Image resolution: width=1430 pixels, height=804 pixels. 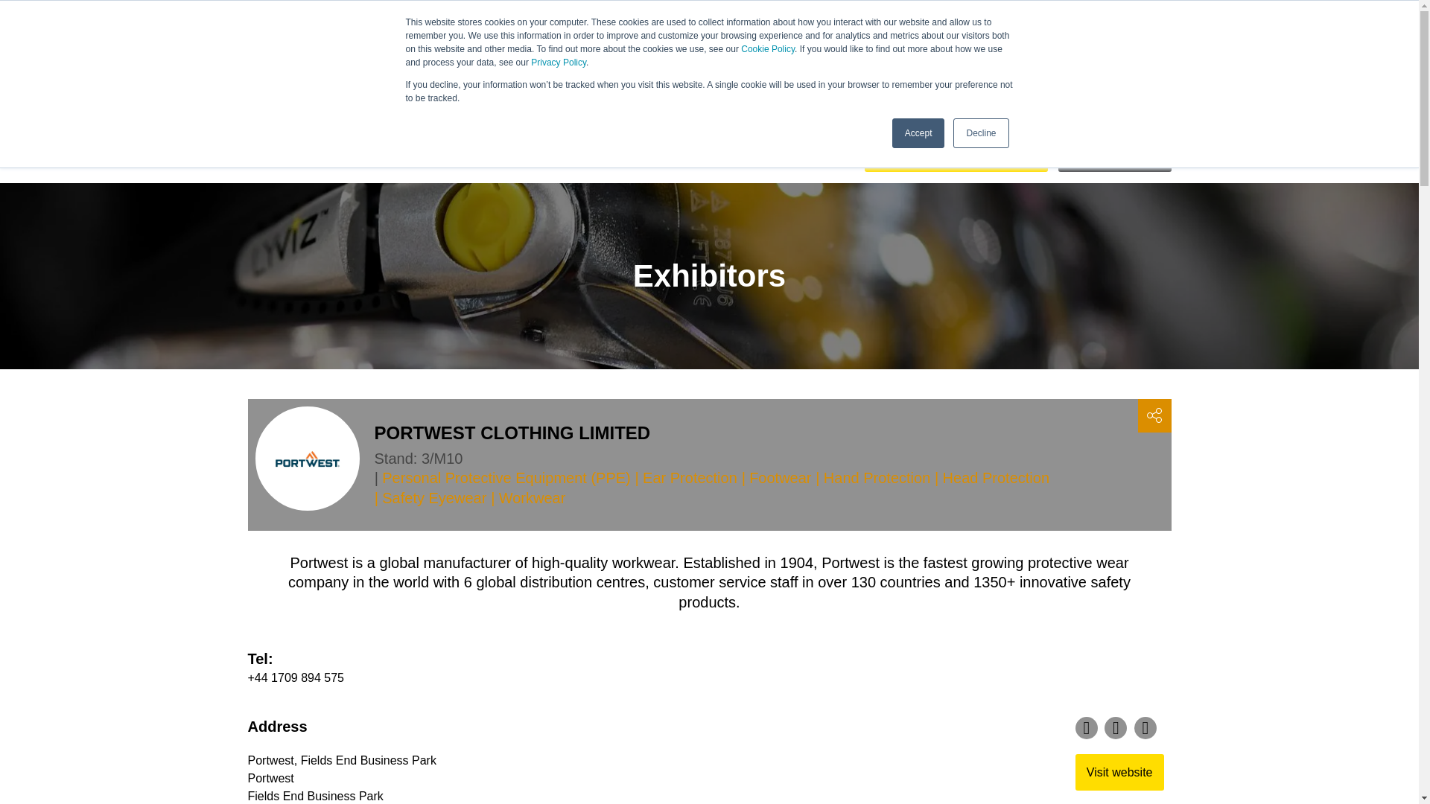 What do you see at coordinates (559, 62) in the screenshot?
I see `Privacy Policy` at bounding box center [559, 62].